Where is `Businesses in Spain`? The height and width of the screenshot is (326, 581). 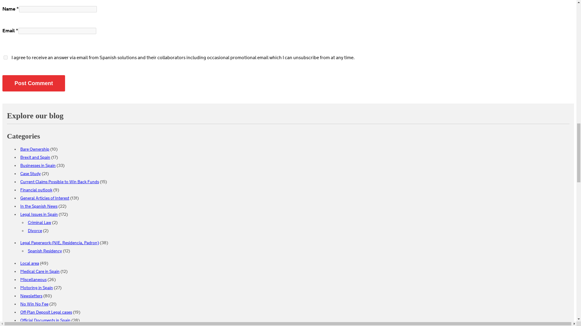 Businesses in Spain is located at coordinates (38, 166).